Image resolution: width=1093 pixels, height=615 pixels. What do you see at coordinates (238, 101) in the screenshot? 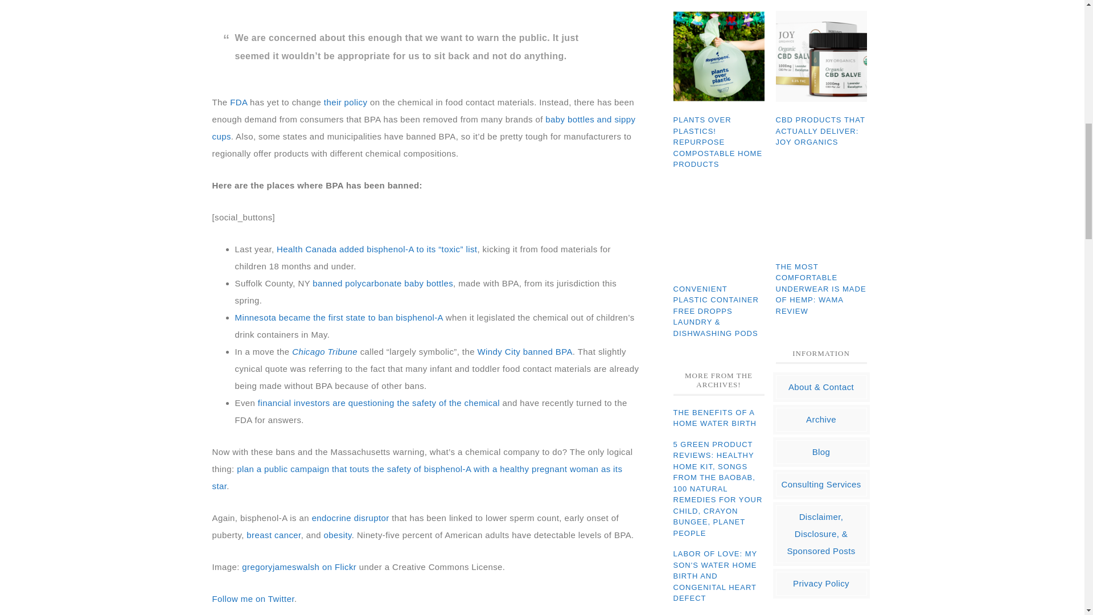
I see `FDA` at bounding box center [238, 101].